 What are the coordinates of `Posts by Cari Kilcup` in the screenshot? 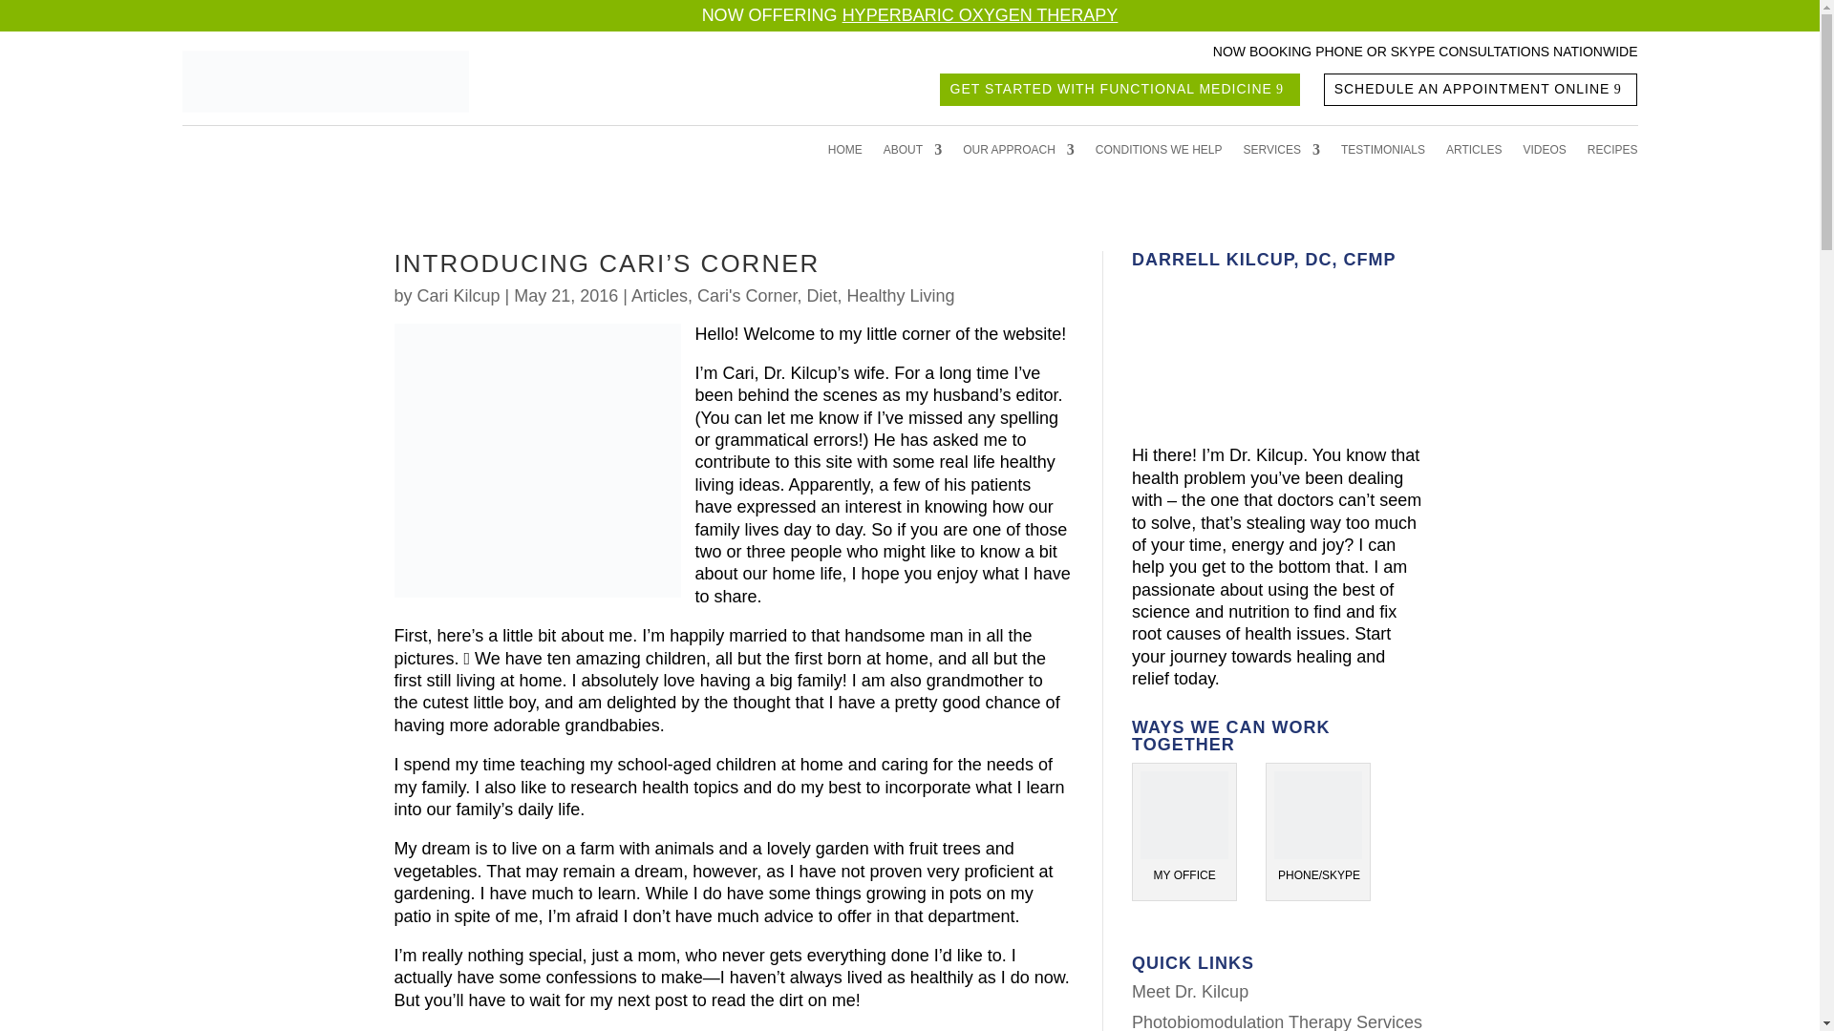 It's located at (458, 296).